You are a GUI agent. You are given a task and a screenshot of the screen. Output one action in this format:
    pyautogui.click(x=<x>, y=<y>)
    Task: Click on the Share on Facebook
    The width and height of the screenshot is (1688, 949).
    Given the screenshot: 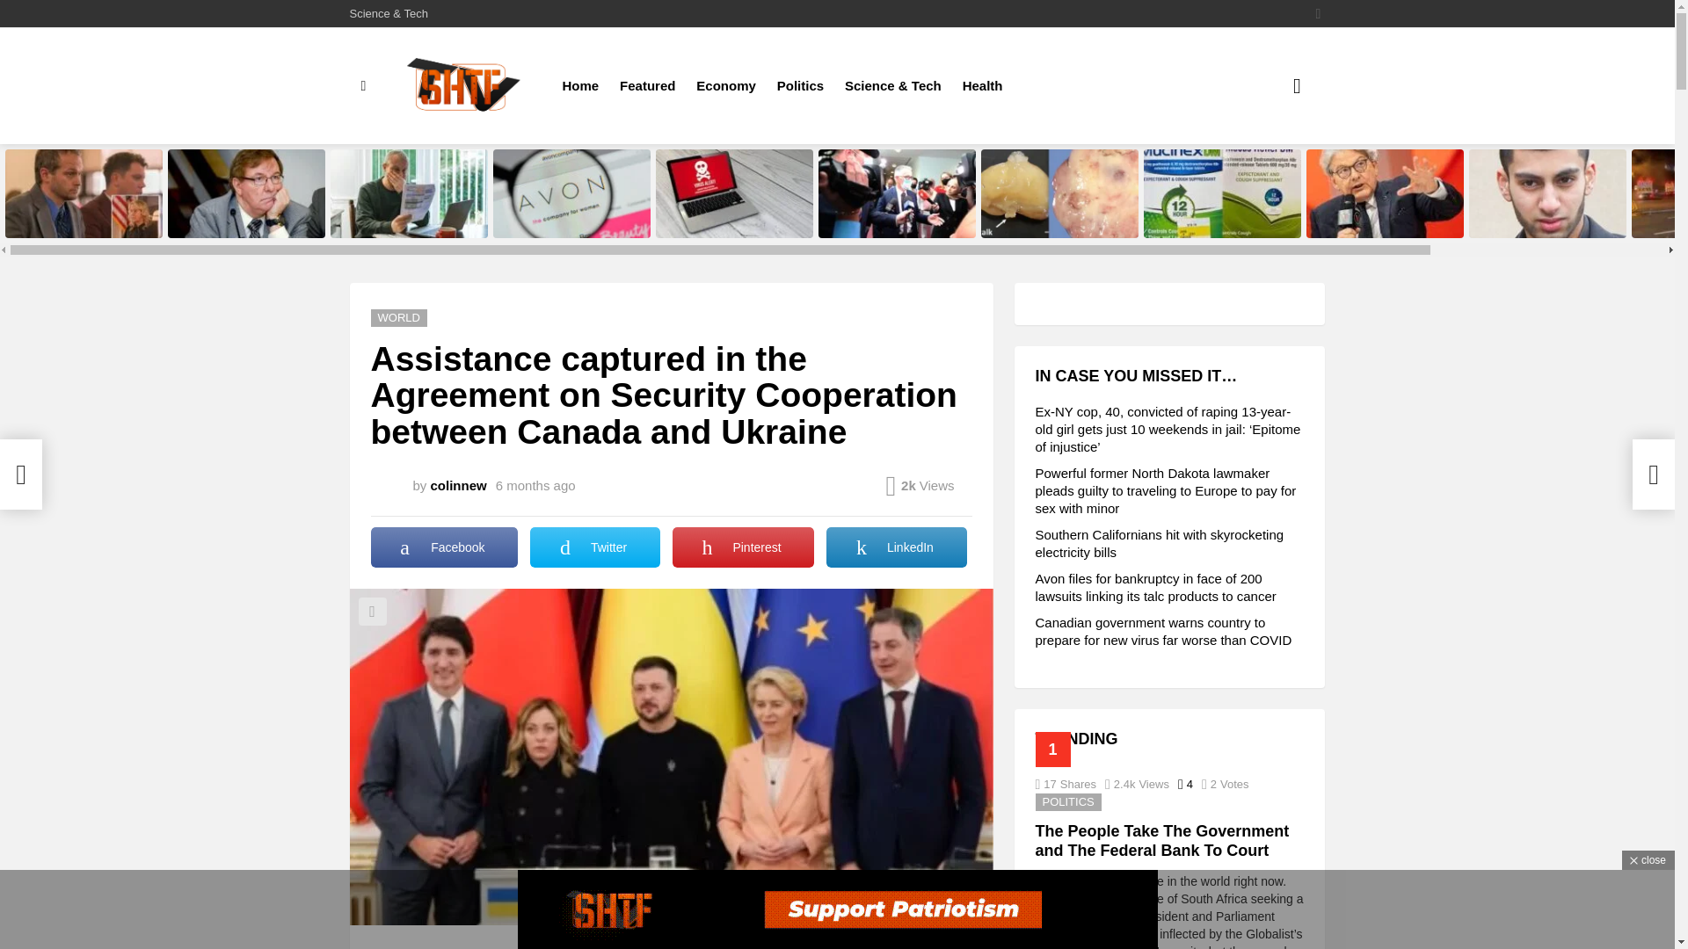 What is the action you would take?
    pyautogui.click(x=445, y=547)
    